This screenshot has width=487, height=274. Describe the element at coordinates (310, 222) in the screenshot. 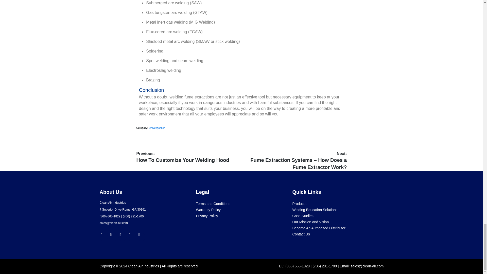

I see `Learn about our commitment to you` at that location.